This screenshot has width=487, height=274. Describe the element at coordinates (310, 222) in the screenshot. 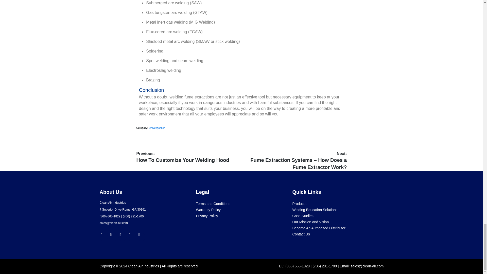

I see `Learn about our commitment to you` at that location.